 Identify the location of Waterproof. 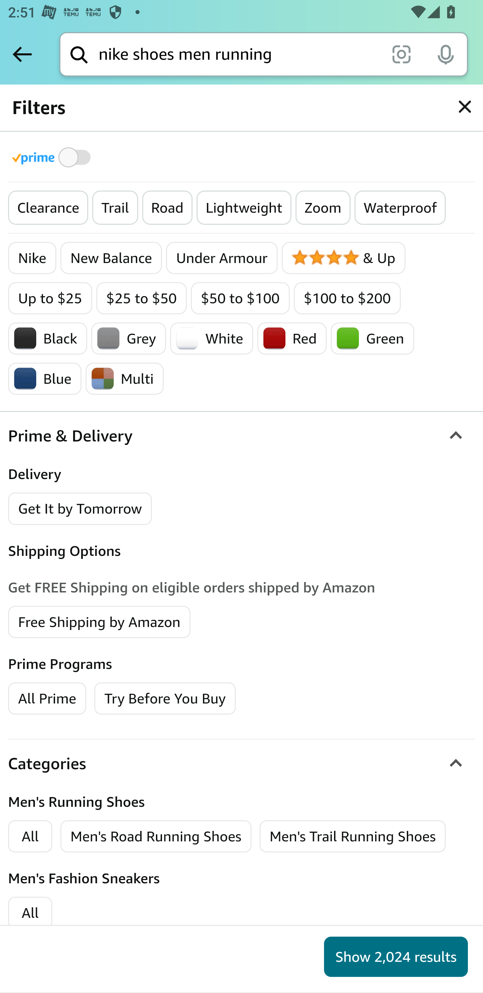
(400, 208).